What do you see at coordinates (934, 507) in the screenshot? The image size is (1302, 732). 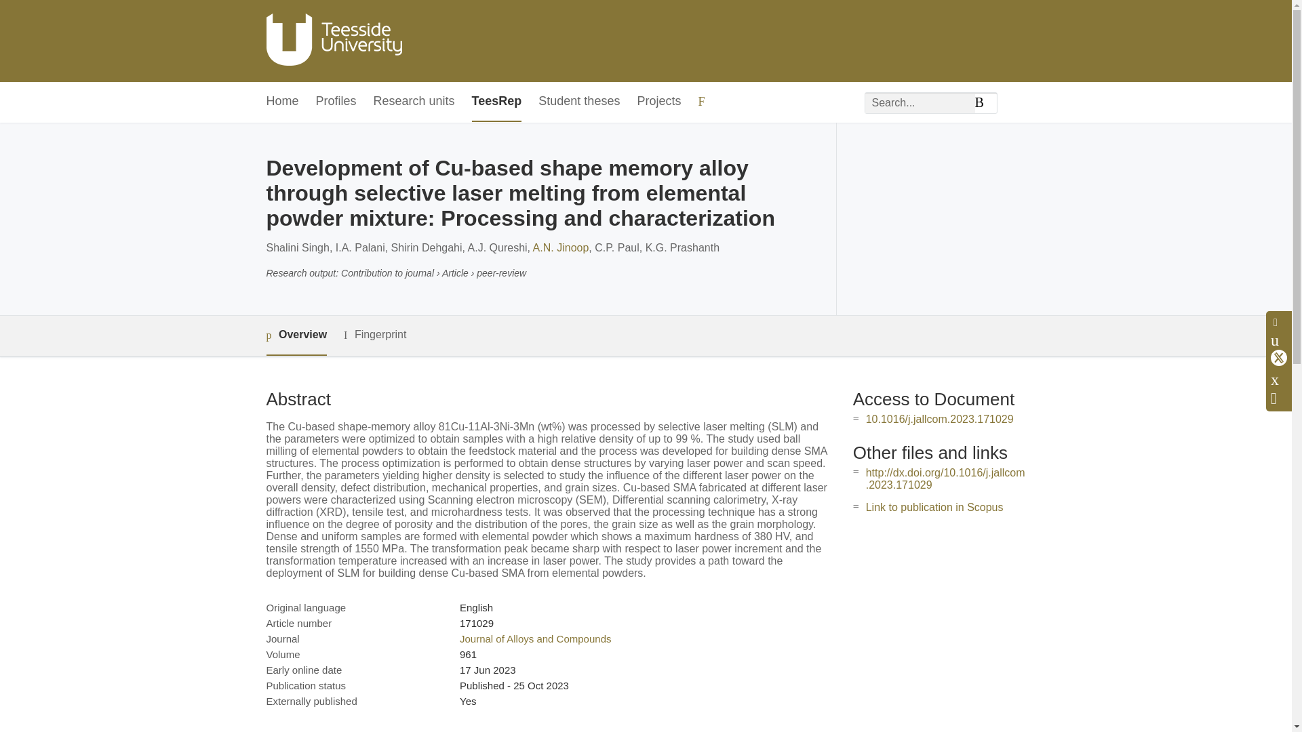 I see `Link to publication in Scopus` at bounding box center [934, 507].